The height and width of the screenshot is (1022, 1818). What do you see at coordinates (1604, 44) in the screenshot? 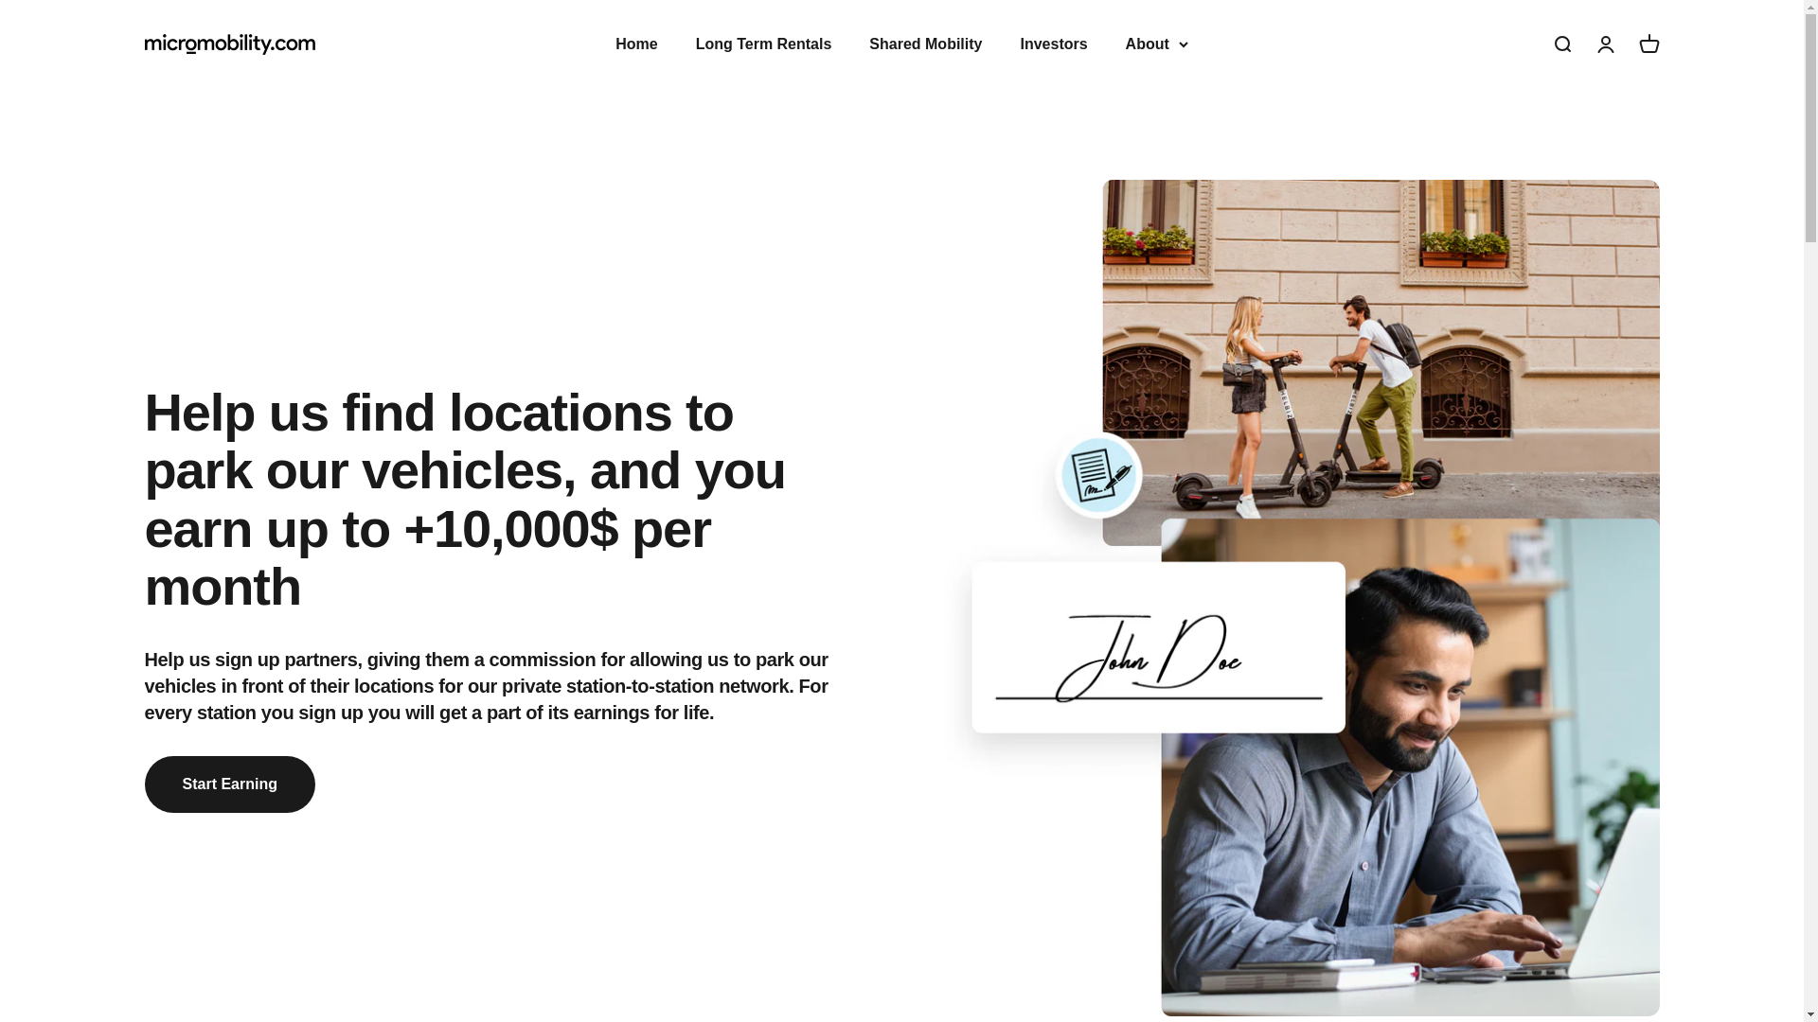
I see `Open search` at bounding box center [1604, 44].